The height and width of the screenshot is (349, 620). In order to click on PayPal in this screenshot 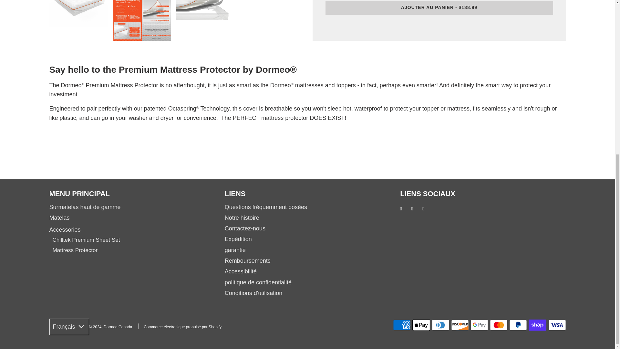, I will do `click(518, 325)`.